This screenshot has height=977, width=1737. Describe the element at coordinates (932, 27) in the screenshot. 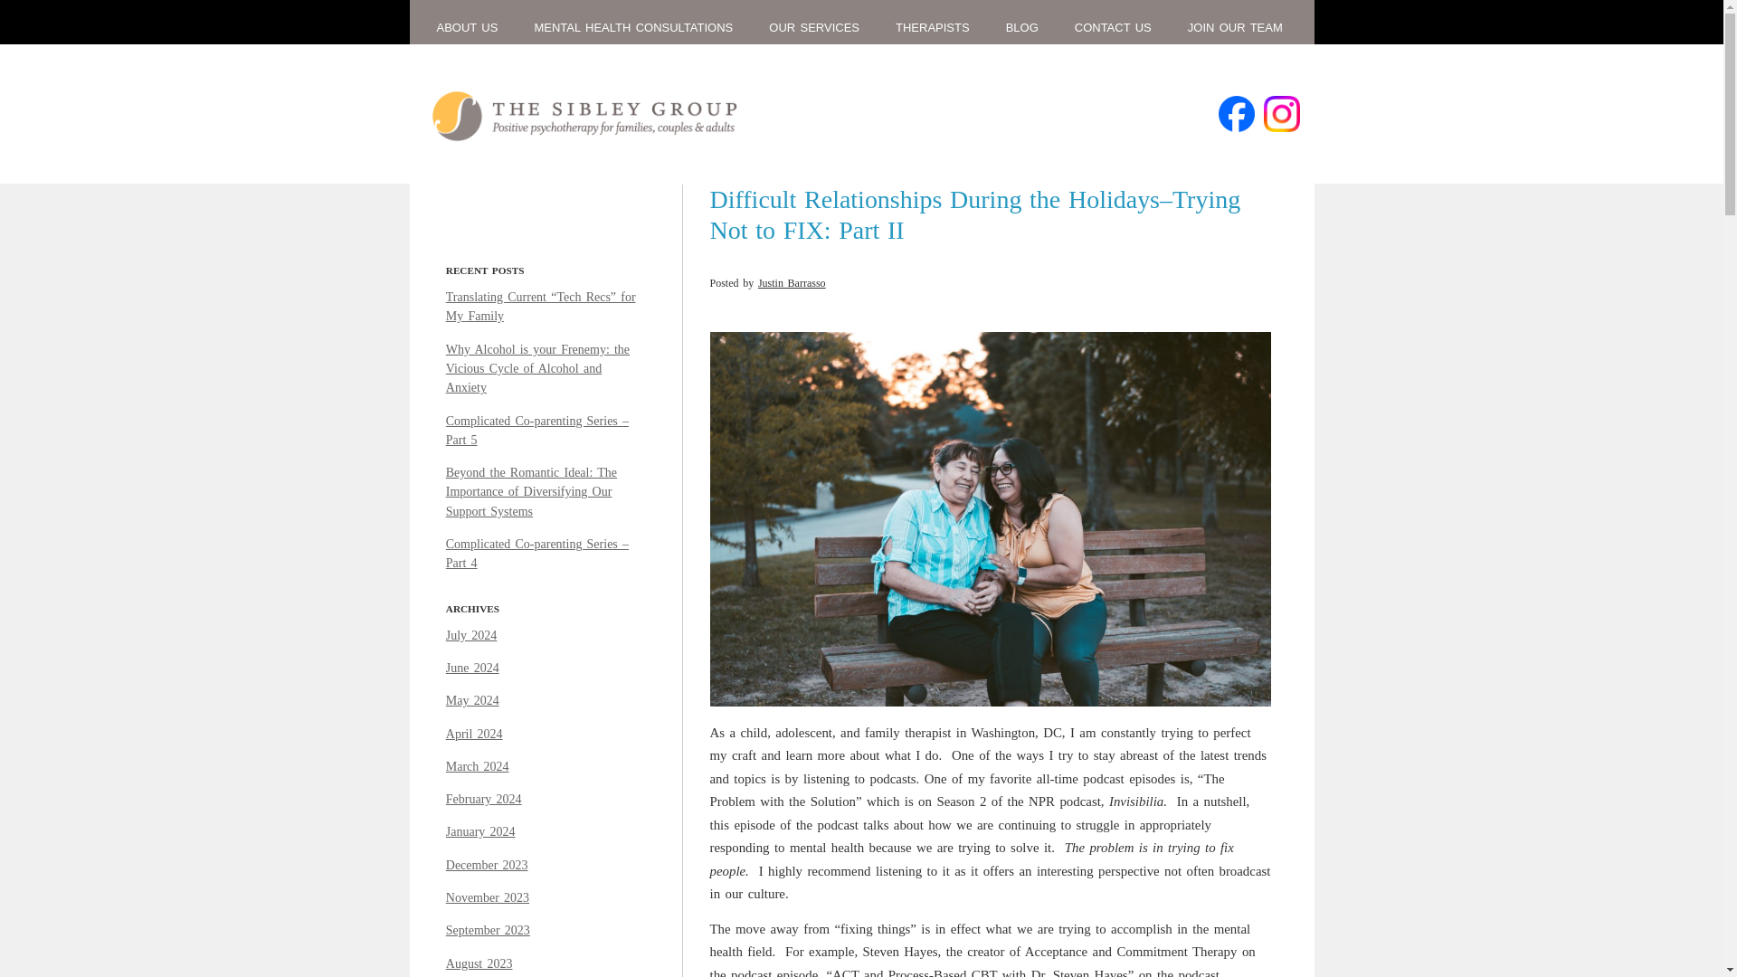

I see `THERAPISTS` at that location.